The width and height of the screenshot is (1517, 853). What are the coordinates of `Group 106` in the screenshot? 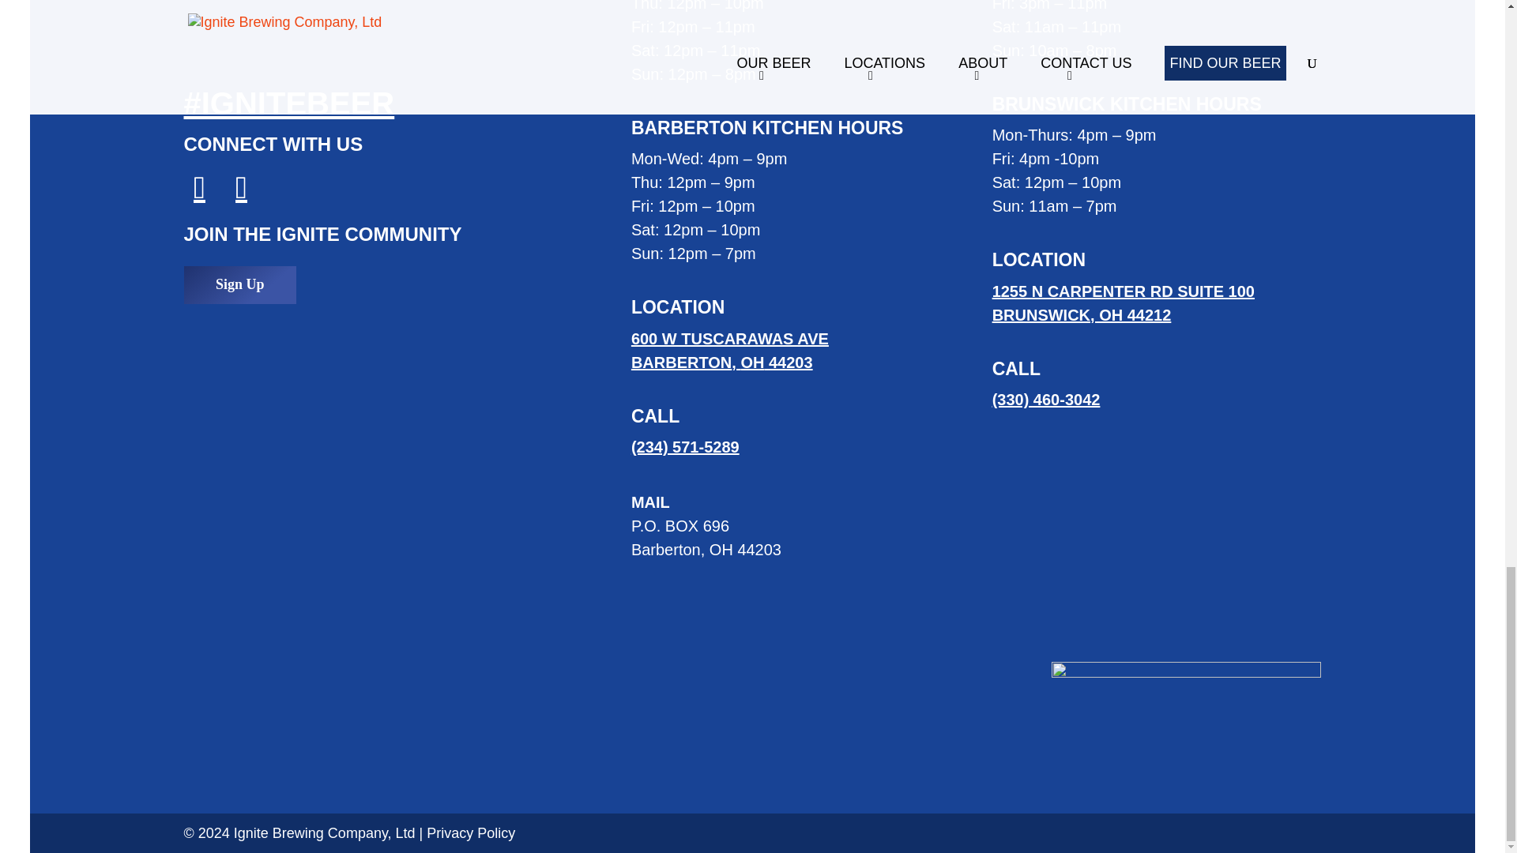 It's located at (1123, 303).